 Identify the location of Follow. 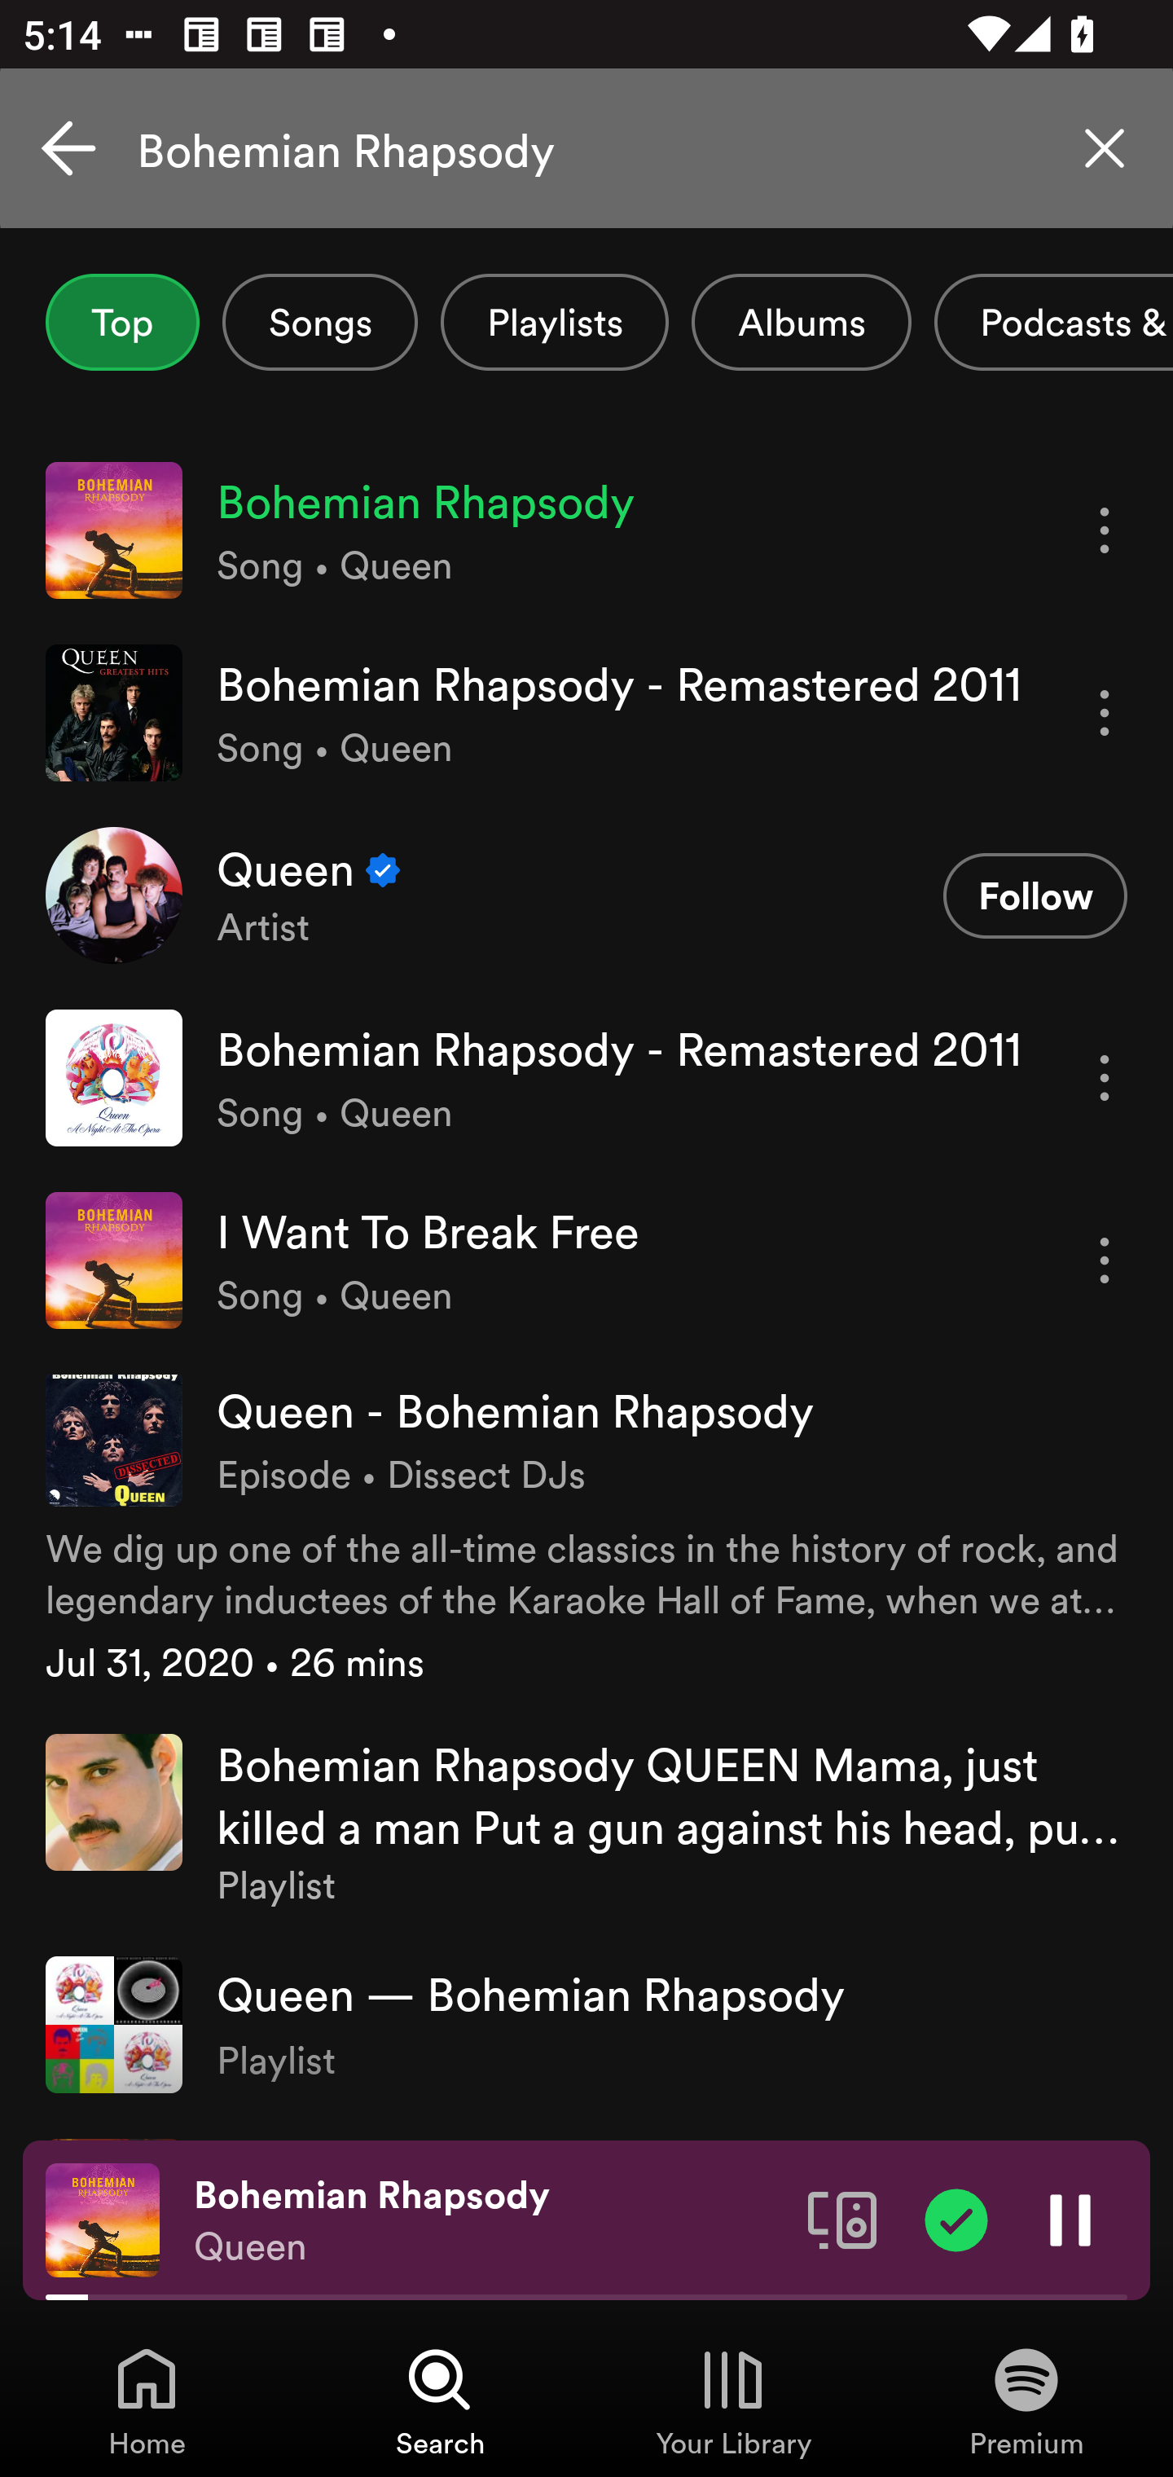
(1035, 895).